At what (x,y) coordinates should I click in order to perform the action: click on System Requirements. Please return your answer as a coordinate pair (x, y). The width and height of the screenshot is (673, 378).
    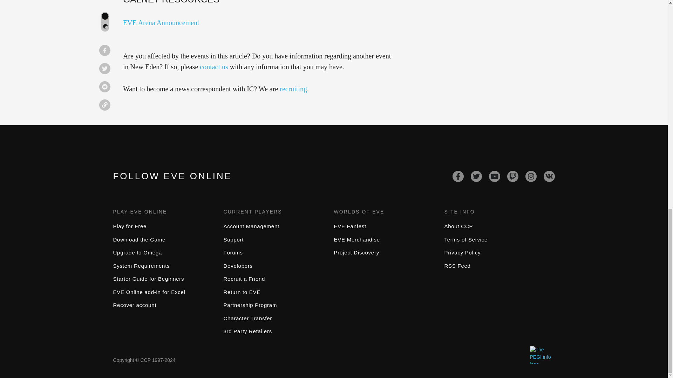
    Looking at the image, I should click on (141, 265).